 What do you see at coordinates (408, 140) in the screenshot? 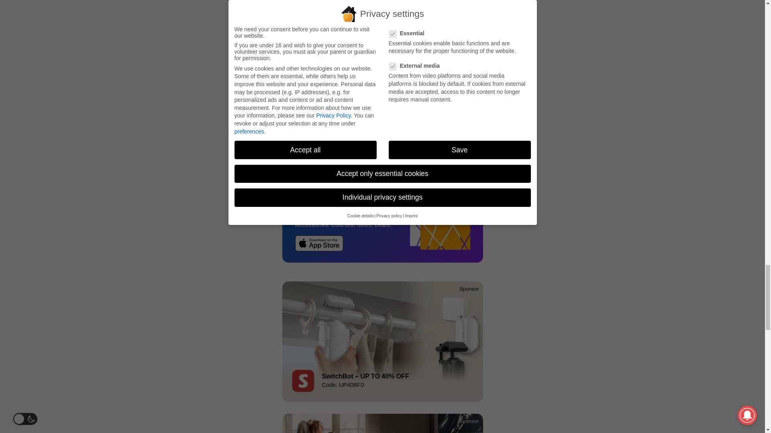
I see `Aqara Dual Relay Module T2` at bounding box center [408, 140].